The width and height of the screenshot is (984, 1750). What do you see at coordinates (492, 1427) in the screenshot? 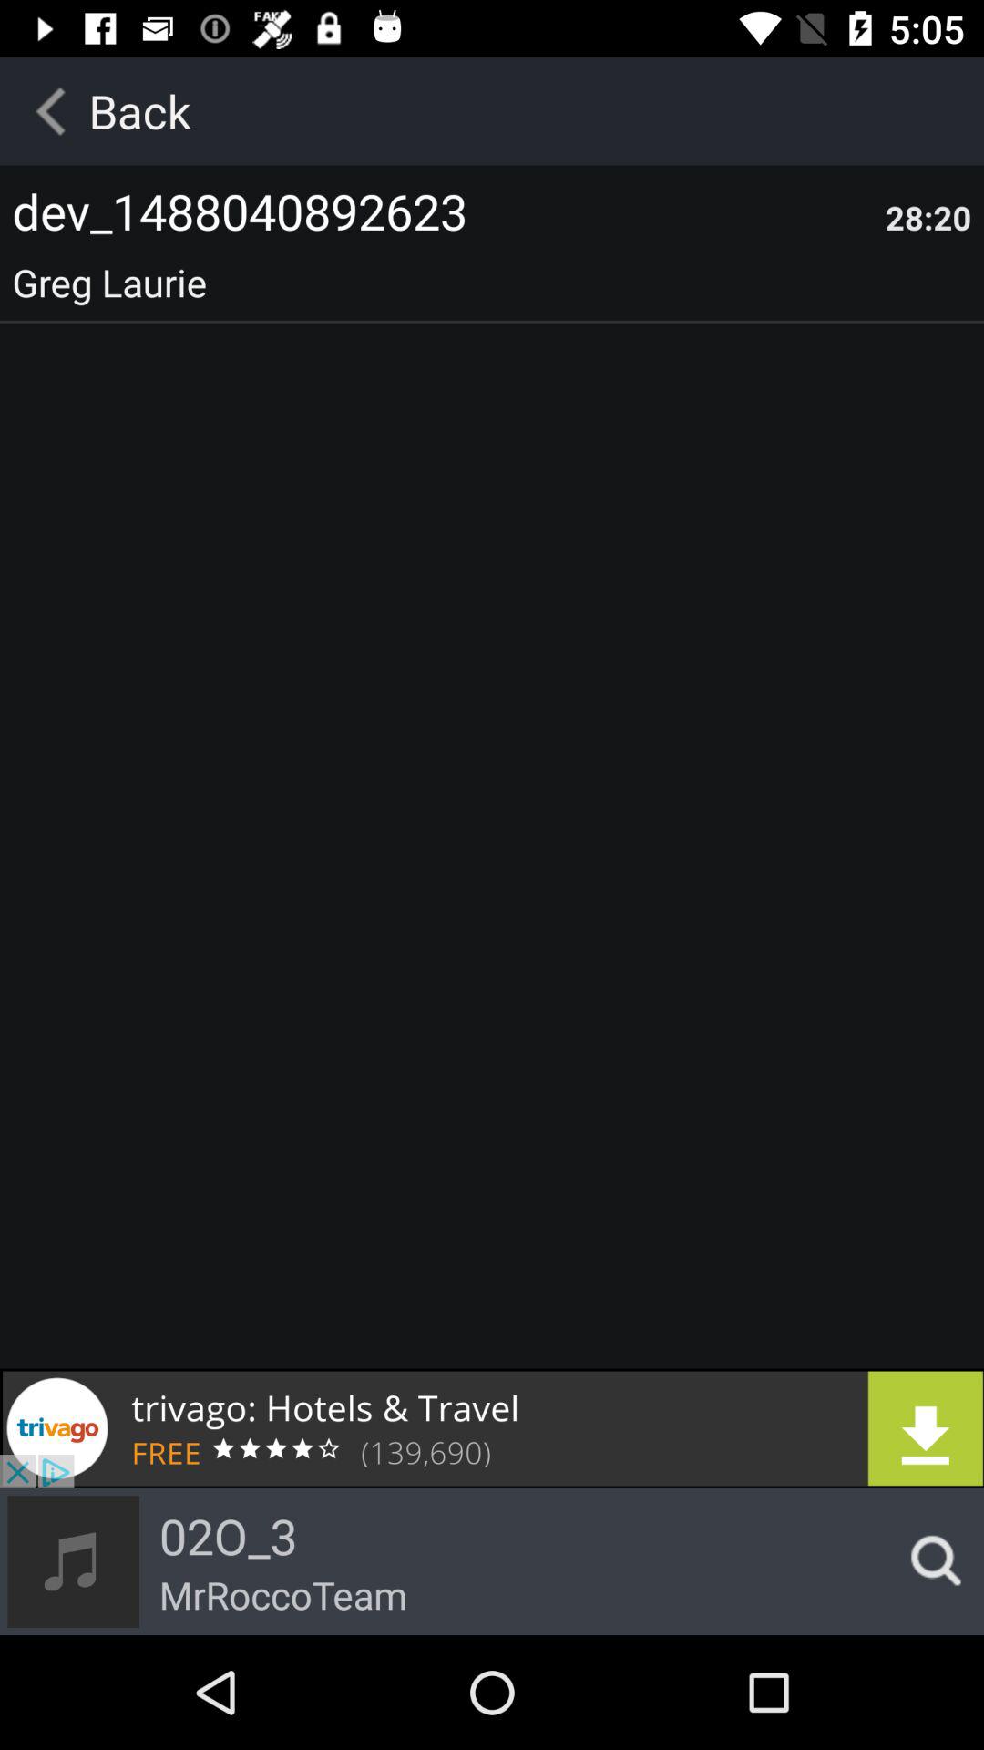
I see `trivago travel link option` at bounding box center [492, 1427].